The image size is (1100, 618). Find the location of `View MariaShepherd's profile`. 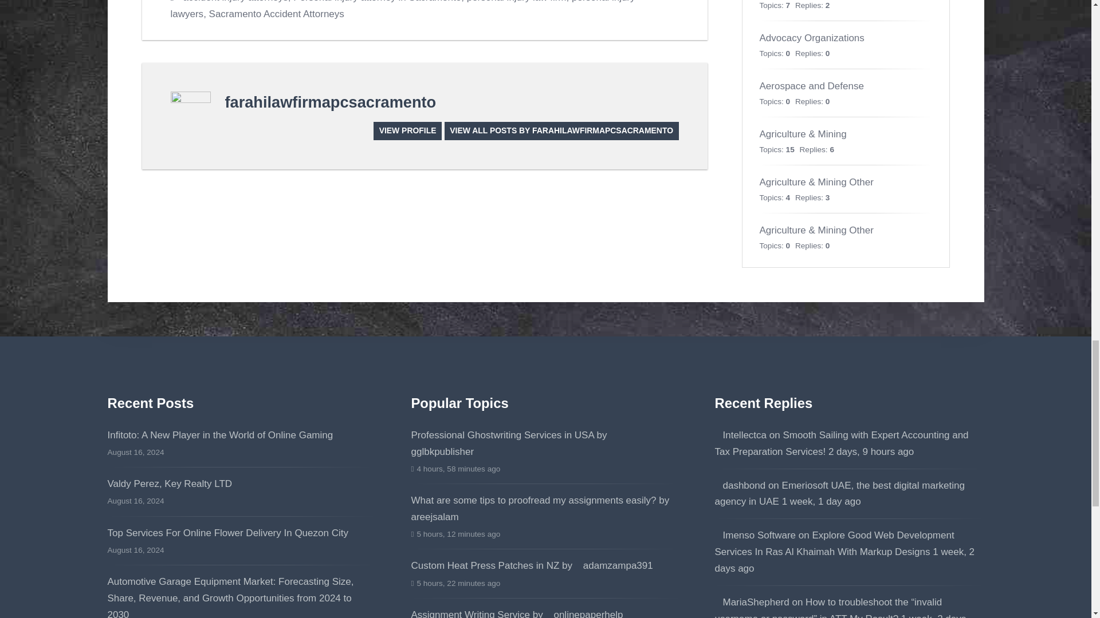

View MariaShepherd's profile is located at coordinates (752, 602).